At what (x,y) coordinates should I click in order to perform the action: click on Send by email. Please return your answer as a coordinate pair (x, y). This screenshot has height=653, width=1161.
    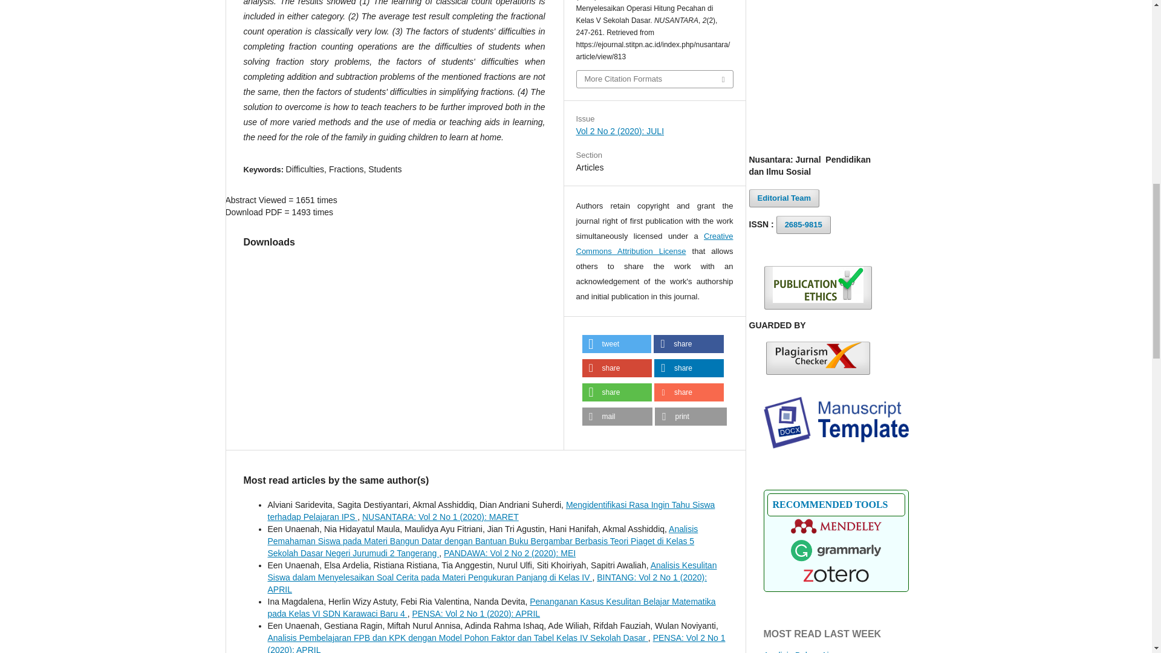
    Looking at the image, I should click on (617, 416).